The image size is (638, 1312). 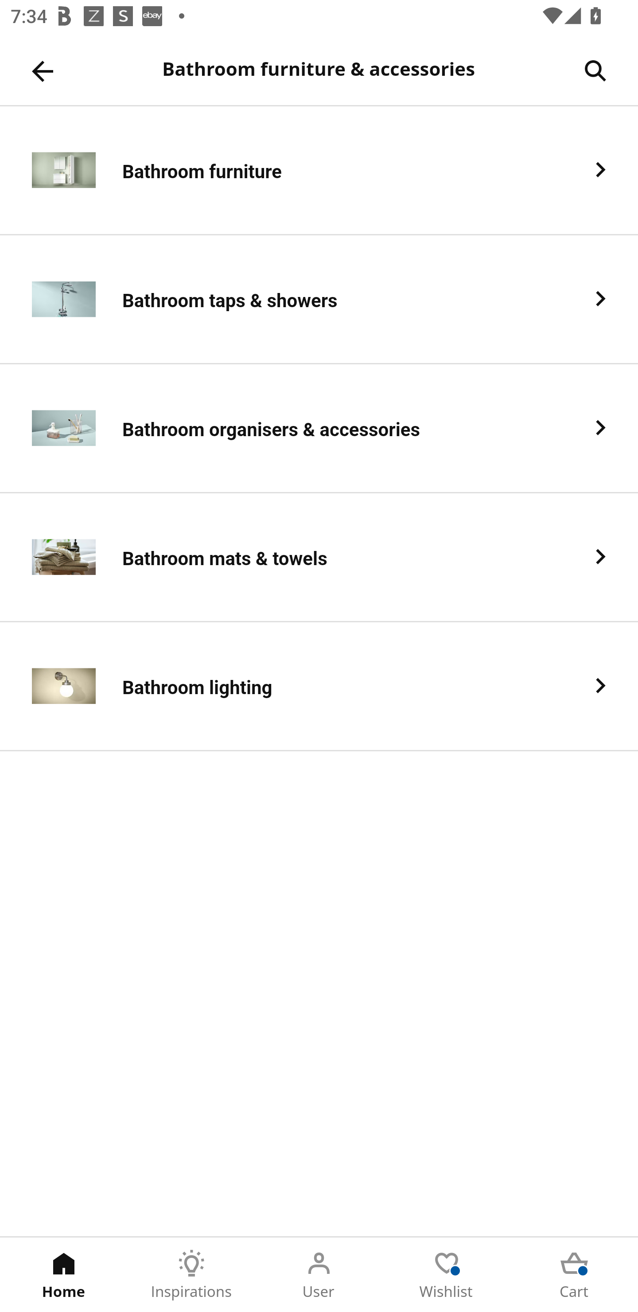 What do you see at coordinates (574, 1275) in the screenshot?
I see `Cart
Tab 5 of 5` at bounding box center [574, 1275].